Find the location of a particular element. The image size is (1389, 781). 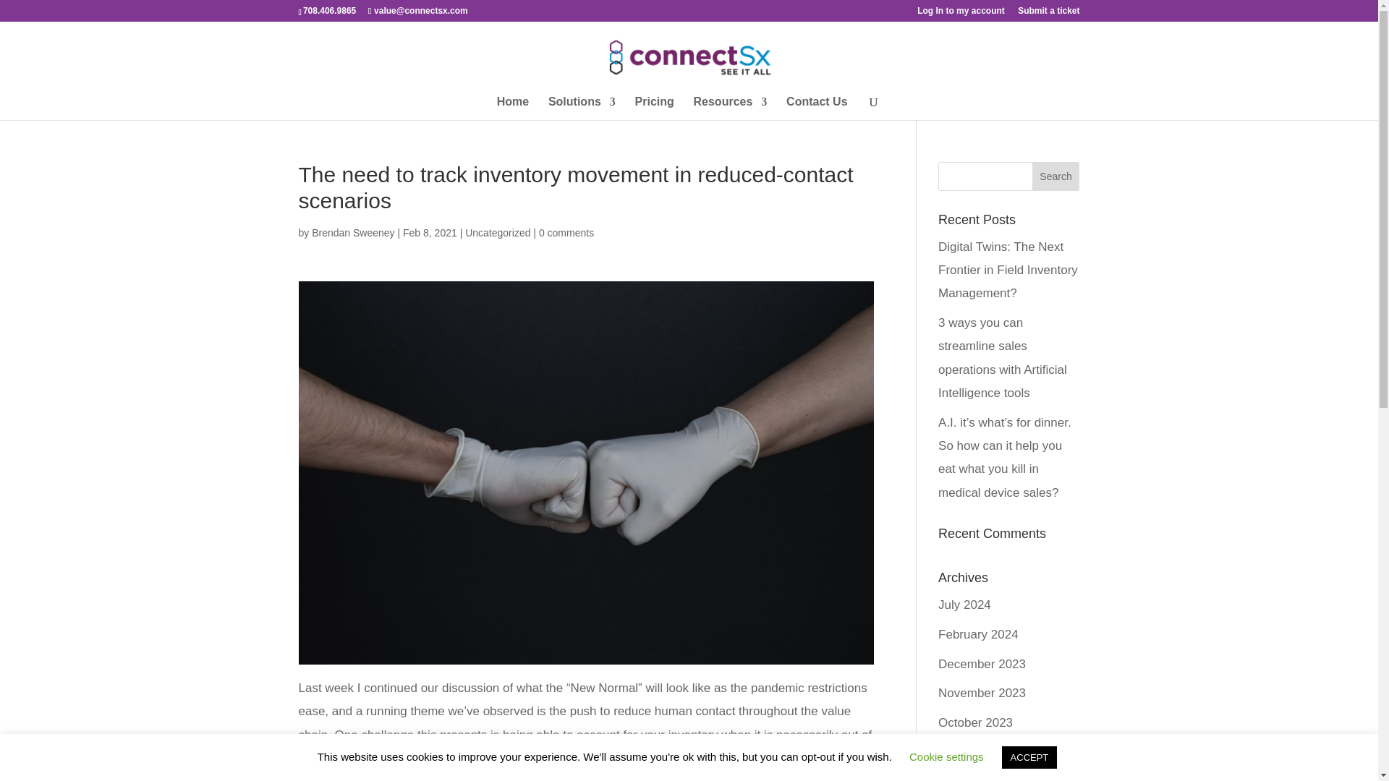

Posts by Brendan Sweeney is located at coordinates (353, 233).